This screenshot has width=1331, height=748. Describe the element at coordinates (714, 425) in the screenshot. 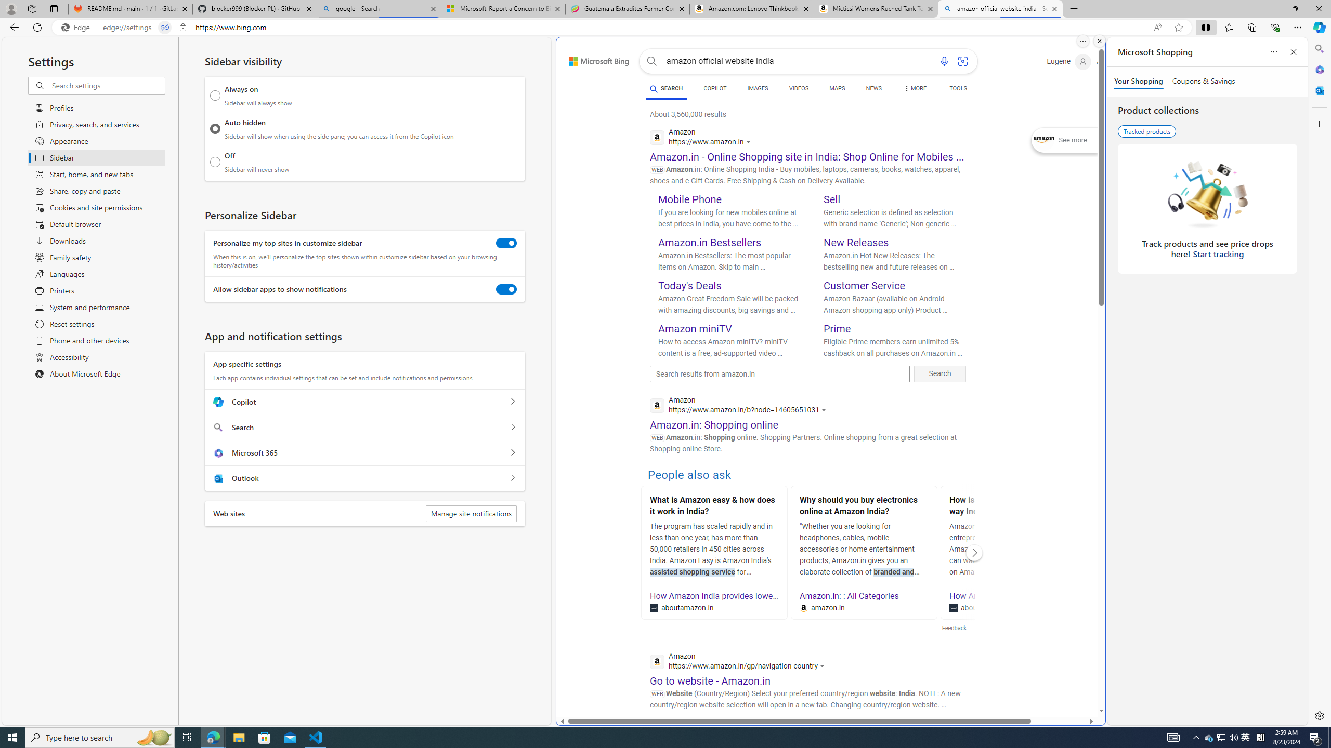

I see `Amazon.in: Shopping online` at that location.